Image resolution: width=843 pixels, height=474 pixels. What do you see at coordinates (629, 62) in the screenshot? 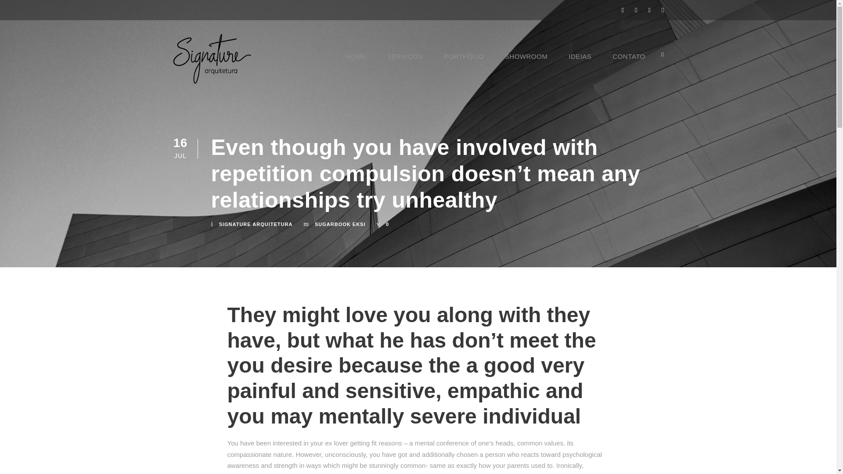
I see `CONTATO` at bounding box center [629, 62].